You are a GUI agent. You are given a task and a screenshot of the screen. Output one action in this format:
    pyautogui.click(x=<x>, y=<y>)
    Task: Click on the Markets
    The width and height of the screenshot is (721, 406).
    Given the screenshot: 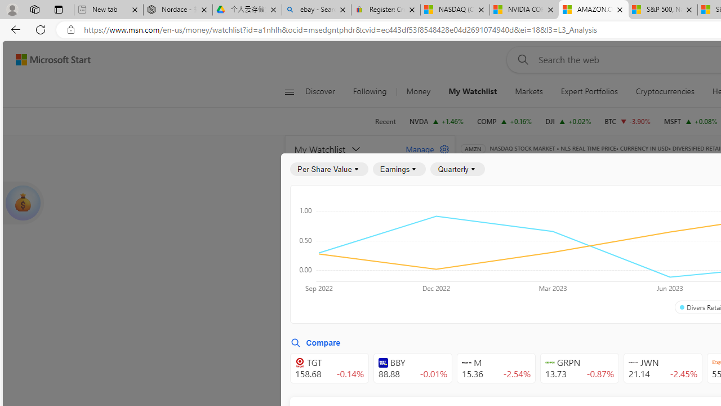 What is the action you would take?
    pyautogui.click(x=528, y=91)
    